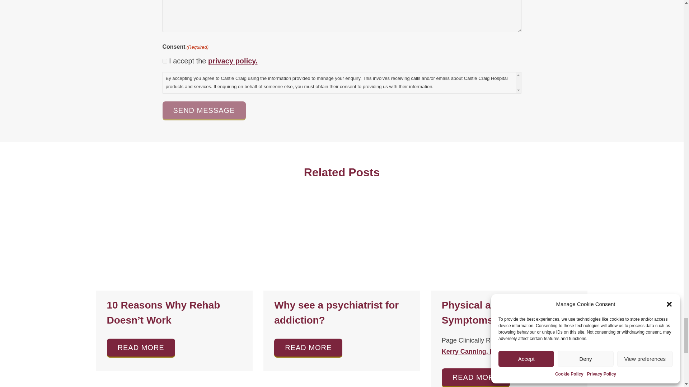 The height and width of the screenshot is (387, 689). Describe the element at coordinates (342, 247) in the screenshot. I see `Read more` at that location.